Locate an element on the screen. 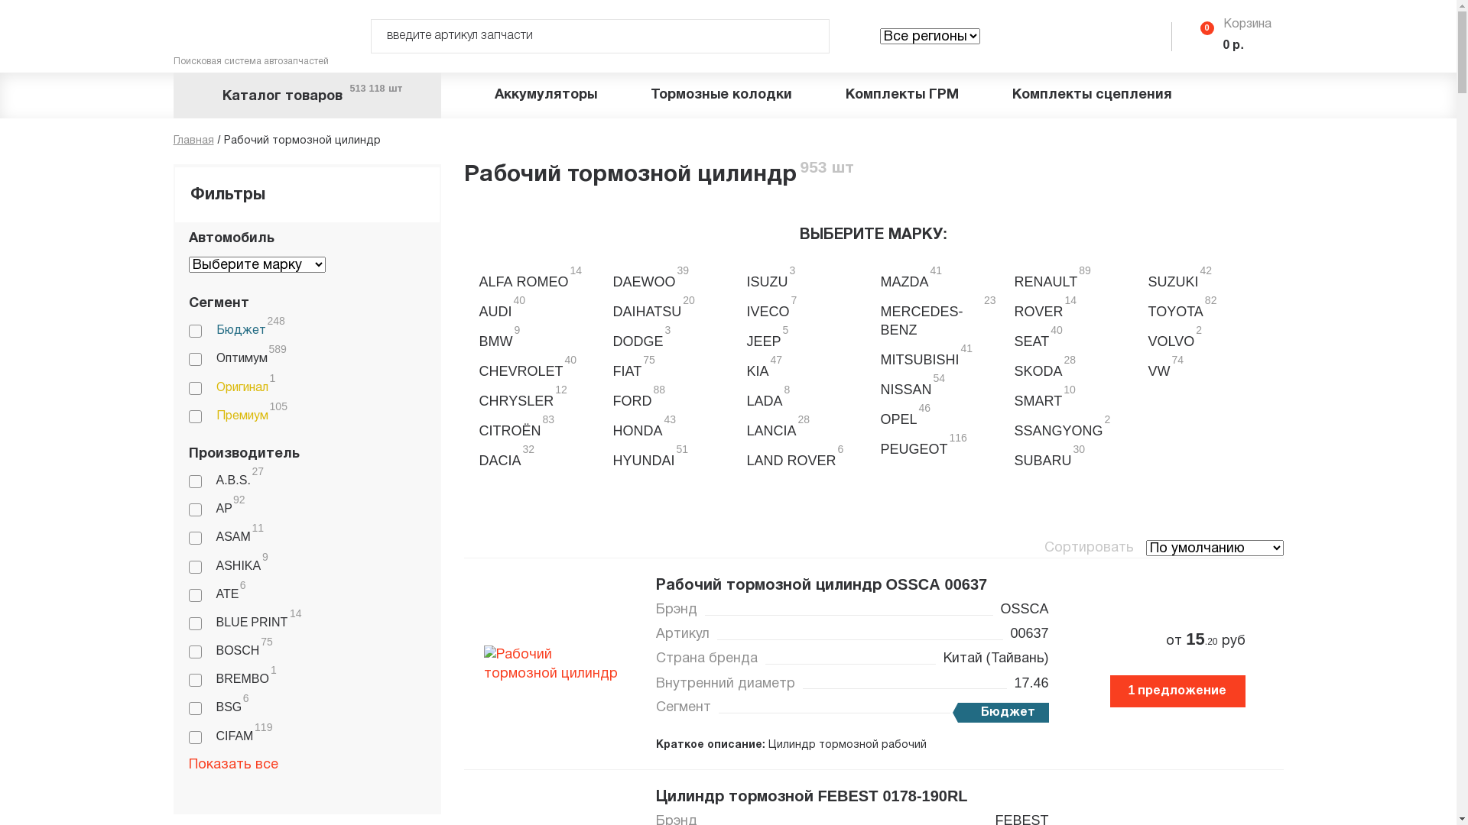  JEEP
5 is located at coordinates (806, 338).